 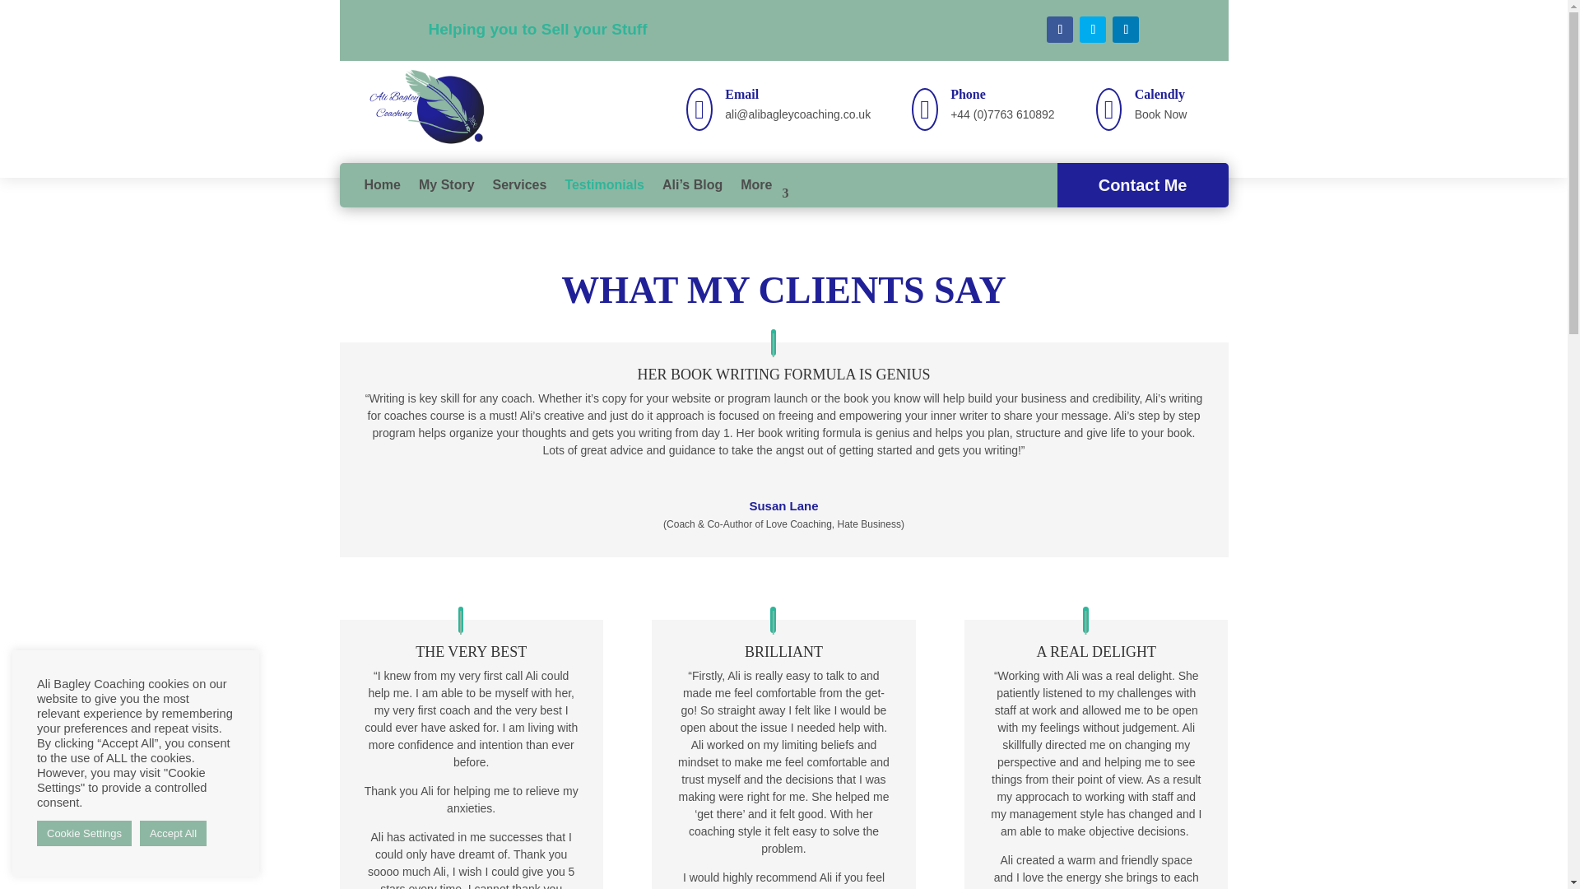 I want to click on My Story, so click(x=446, y=184).